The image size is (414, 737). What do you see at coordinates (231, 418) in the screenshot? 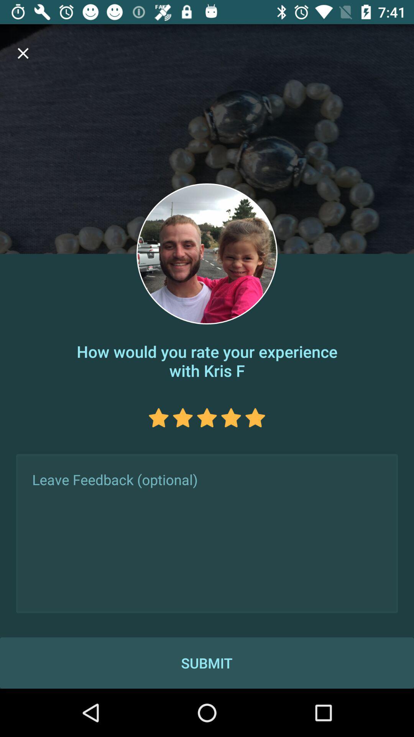
I see `rate the experience` at bounding box center [231, 418].